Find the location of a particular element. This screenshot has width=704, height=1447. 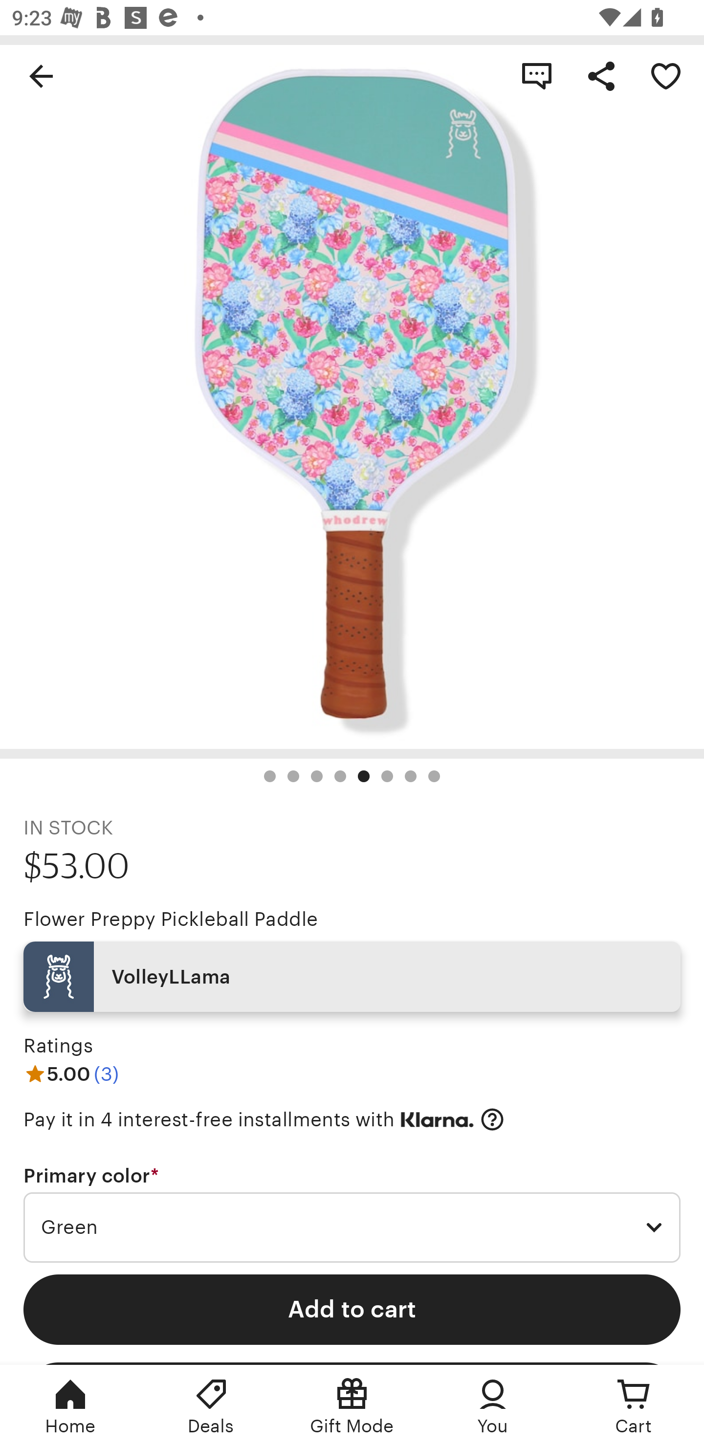

Flower Preppy Pickleball Paddle is located at coordinates (170, 919).